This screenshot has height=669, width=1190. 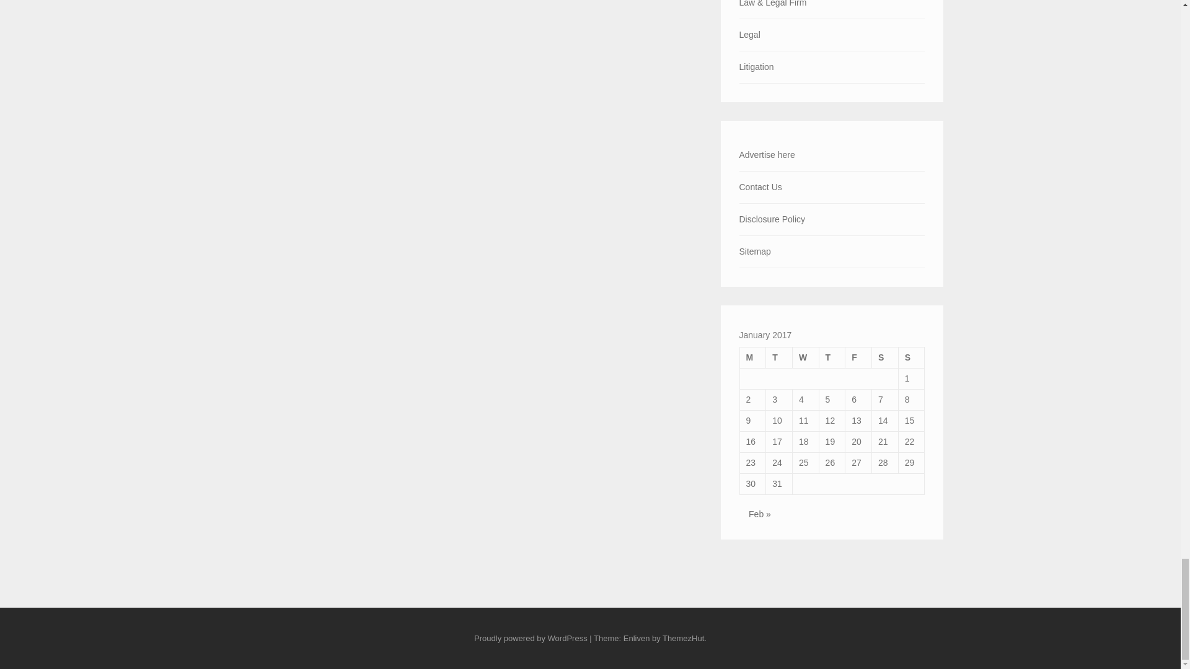 I want to click on Friday, so click(x=858, y=357).